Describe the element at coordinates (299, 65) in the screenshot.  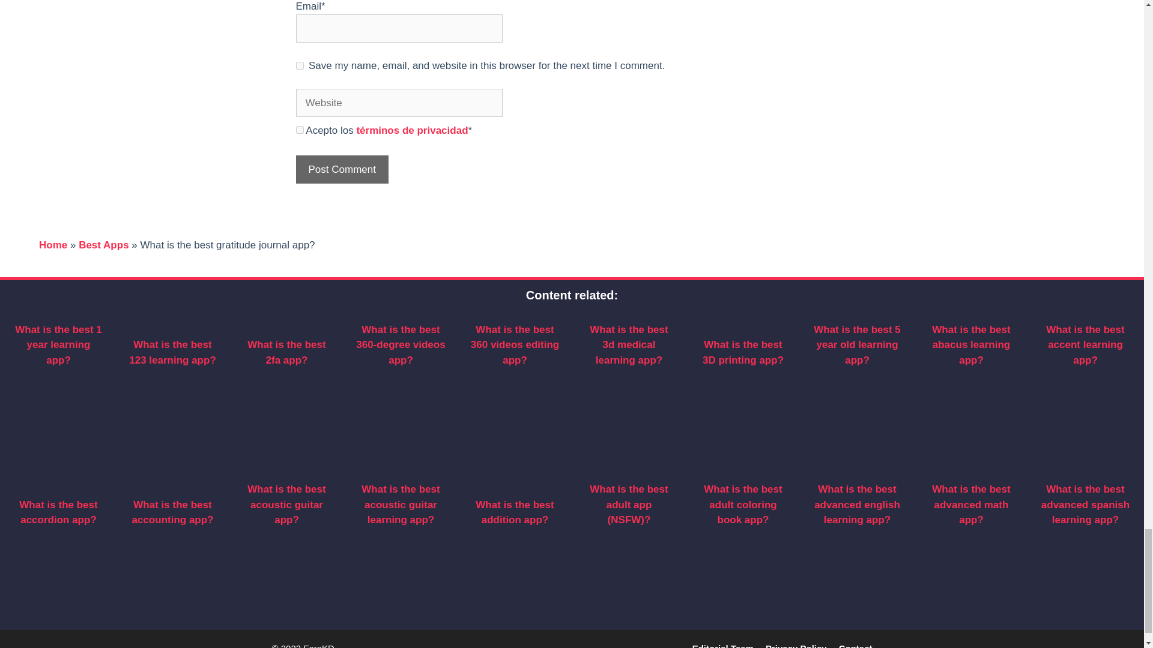
I see `yes` at that location.